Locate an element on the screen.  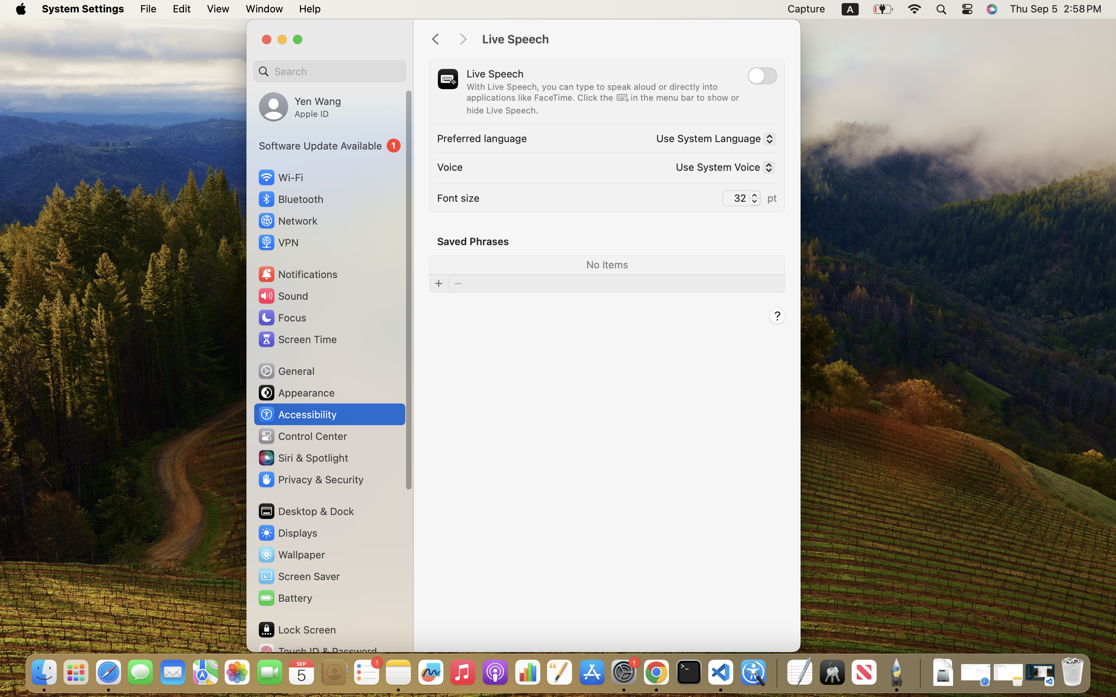
Sound is located at coordinates (283, 296).